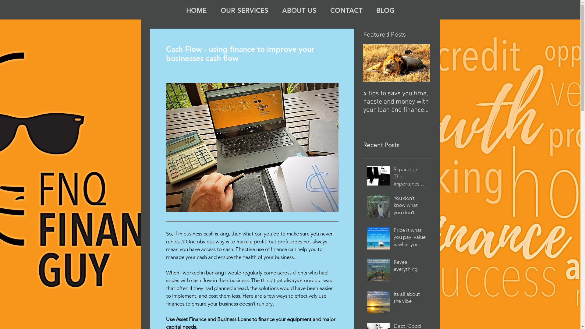 Image resolution: width=585 pixels, height=329 pixels. Describe the element at coordinates (410, 239) in the screenshot. I see `Price is what you pay, value is what you get` at that location.